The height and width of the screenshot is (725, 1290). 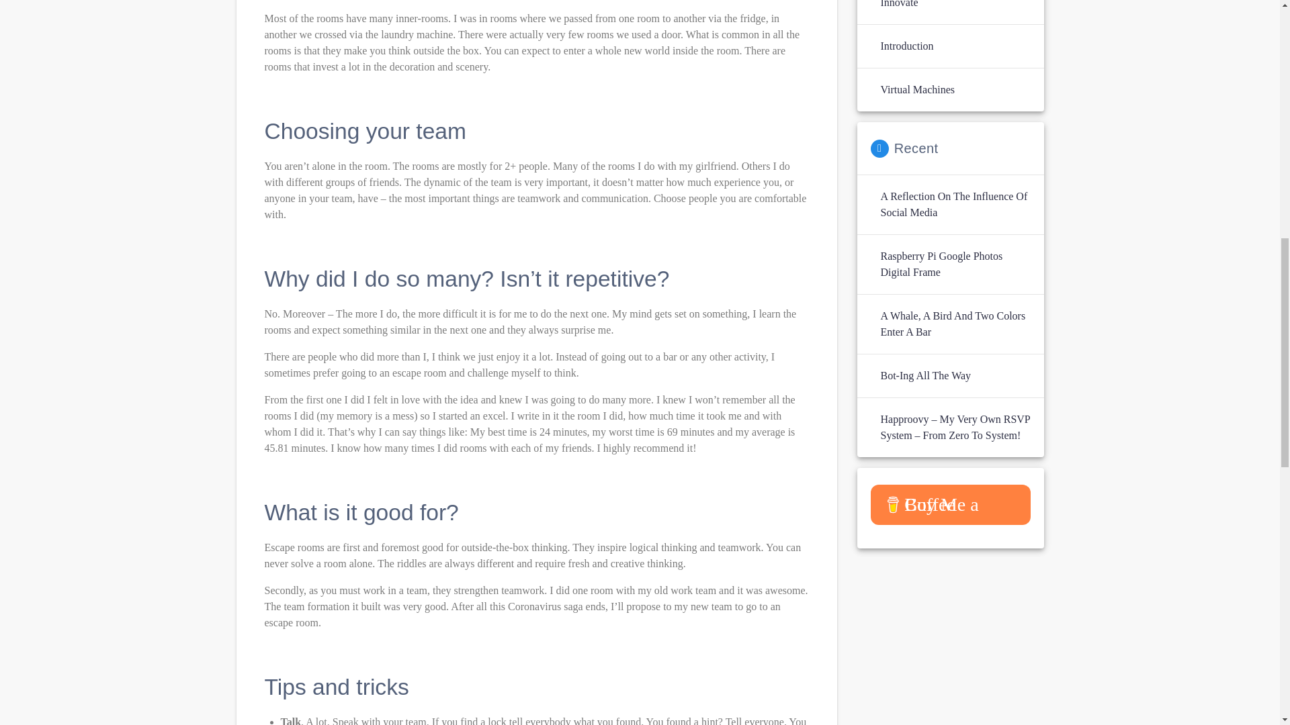 What do you see at coordinates (925, 376) in the screenshot?
I see `Bot-Ing All The Way` at bounding box center [925, 376].